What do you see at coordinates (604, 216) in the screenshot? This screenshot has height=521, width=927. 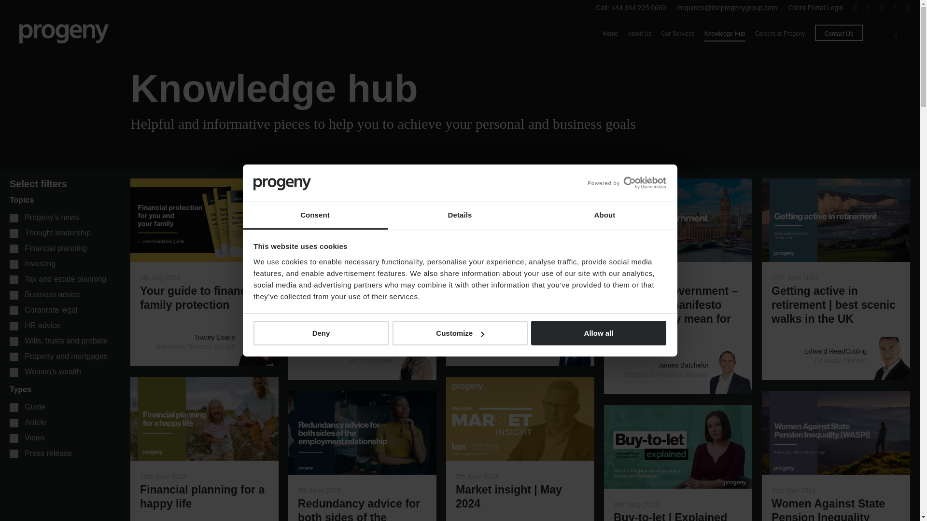 I see `About` at bounding box center [604, 216].